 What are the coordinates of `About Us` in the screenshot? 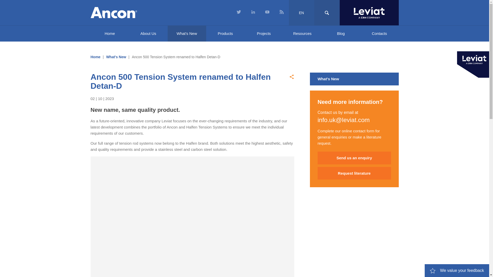 It's located at (148, 34).